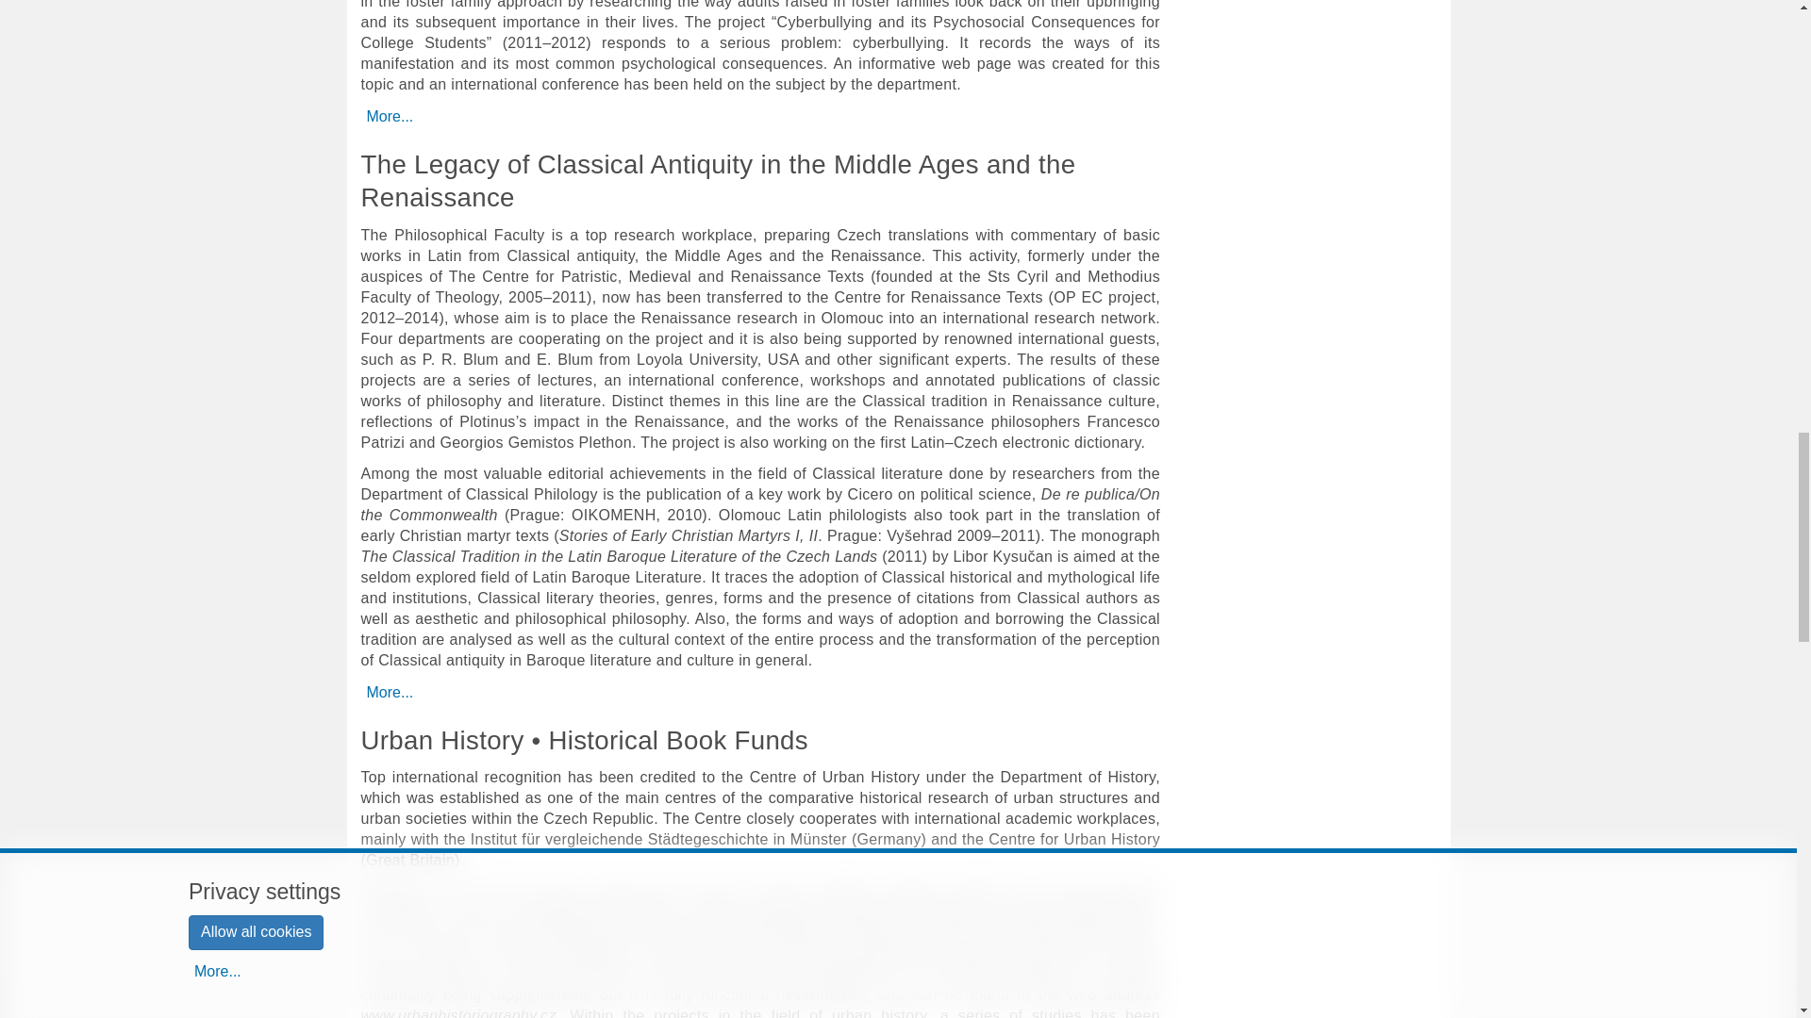 Image resolution: width=1811 pixels, height=1018 pixels. I want to click on More..., so click(389, 692).